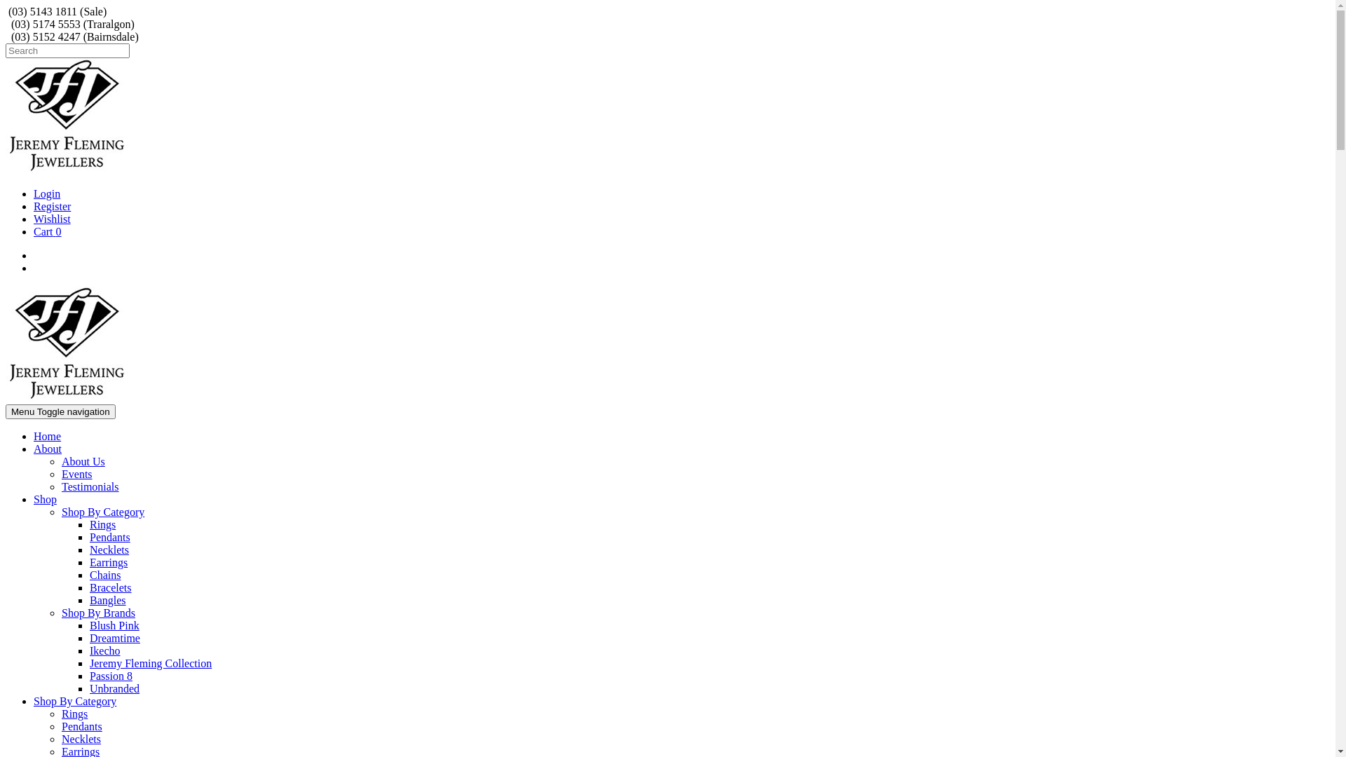 This screenshot has height=757, width=1346. What do you see at coordinates (115, 625) in the screenshot?
I see `Blush Pink` at bounding box center [115, 625].